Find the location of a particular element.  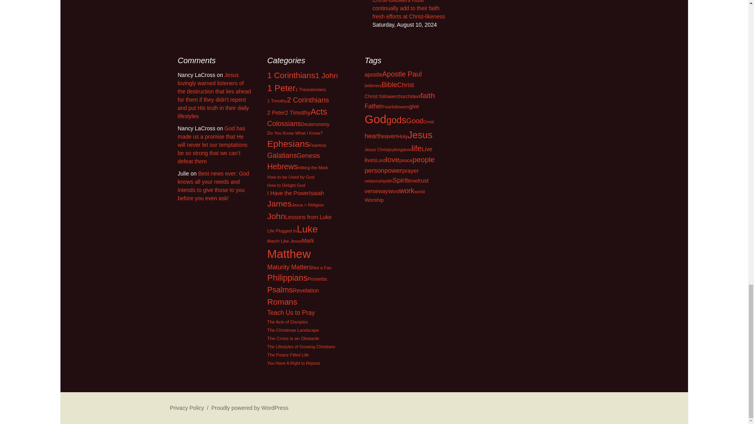

2 Peter is located at coordinates (276, 112).